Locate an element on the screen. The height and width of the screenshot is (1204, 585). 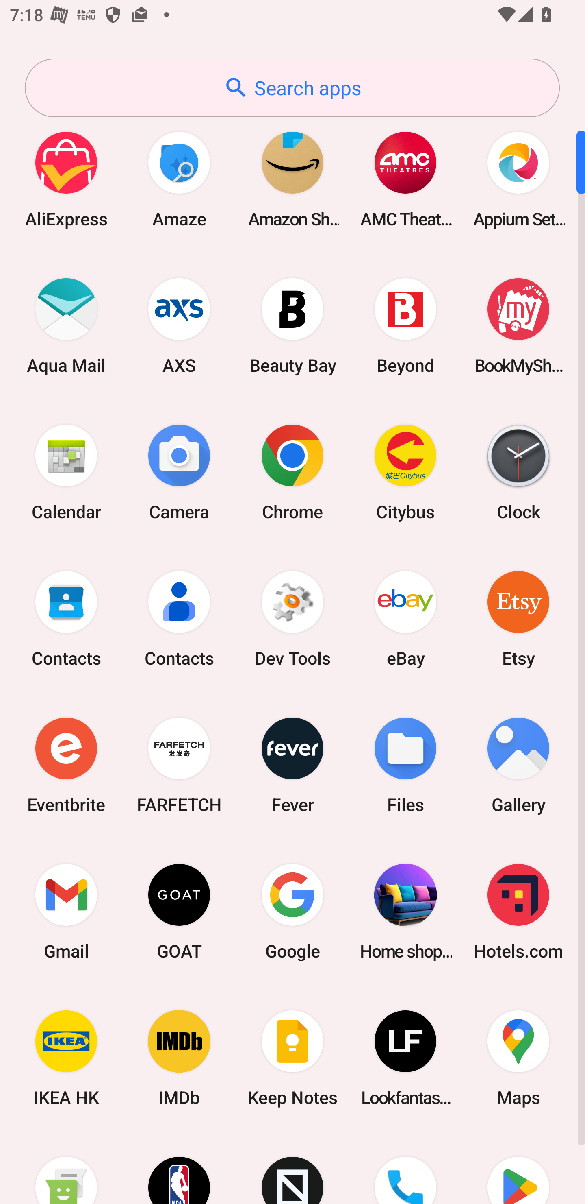
AMC Theatres is located at coordinates (405, 179).